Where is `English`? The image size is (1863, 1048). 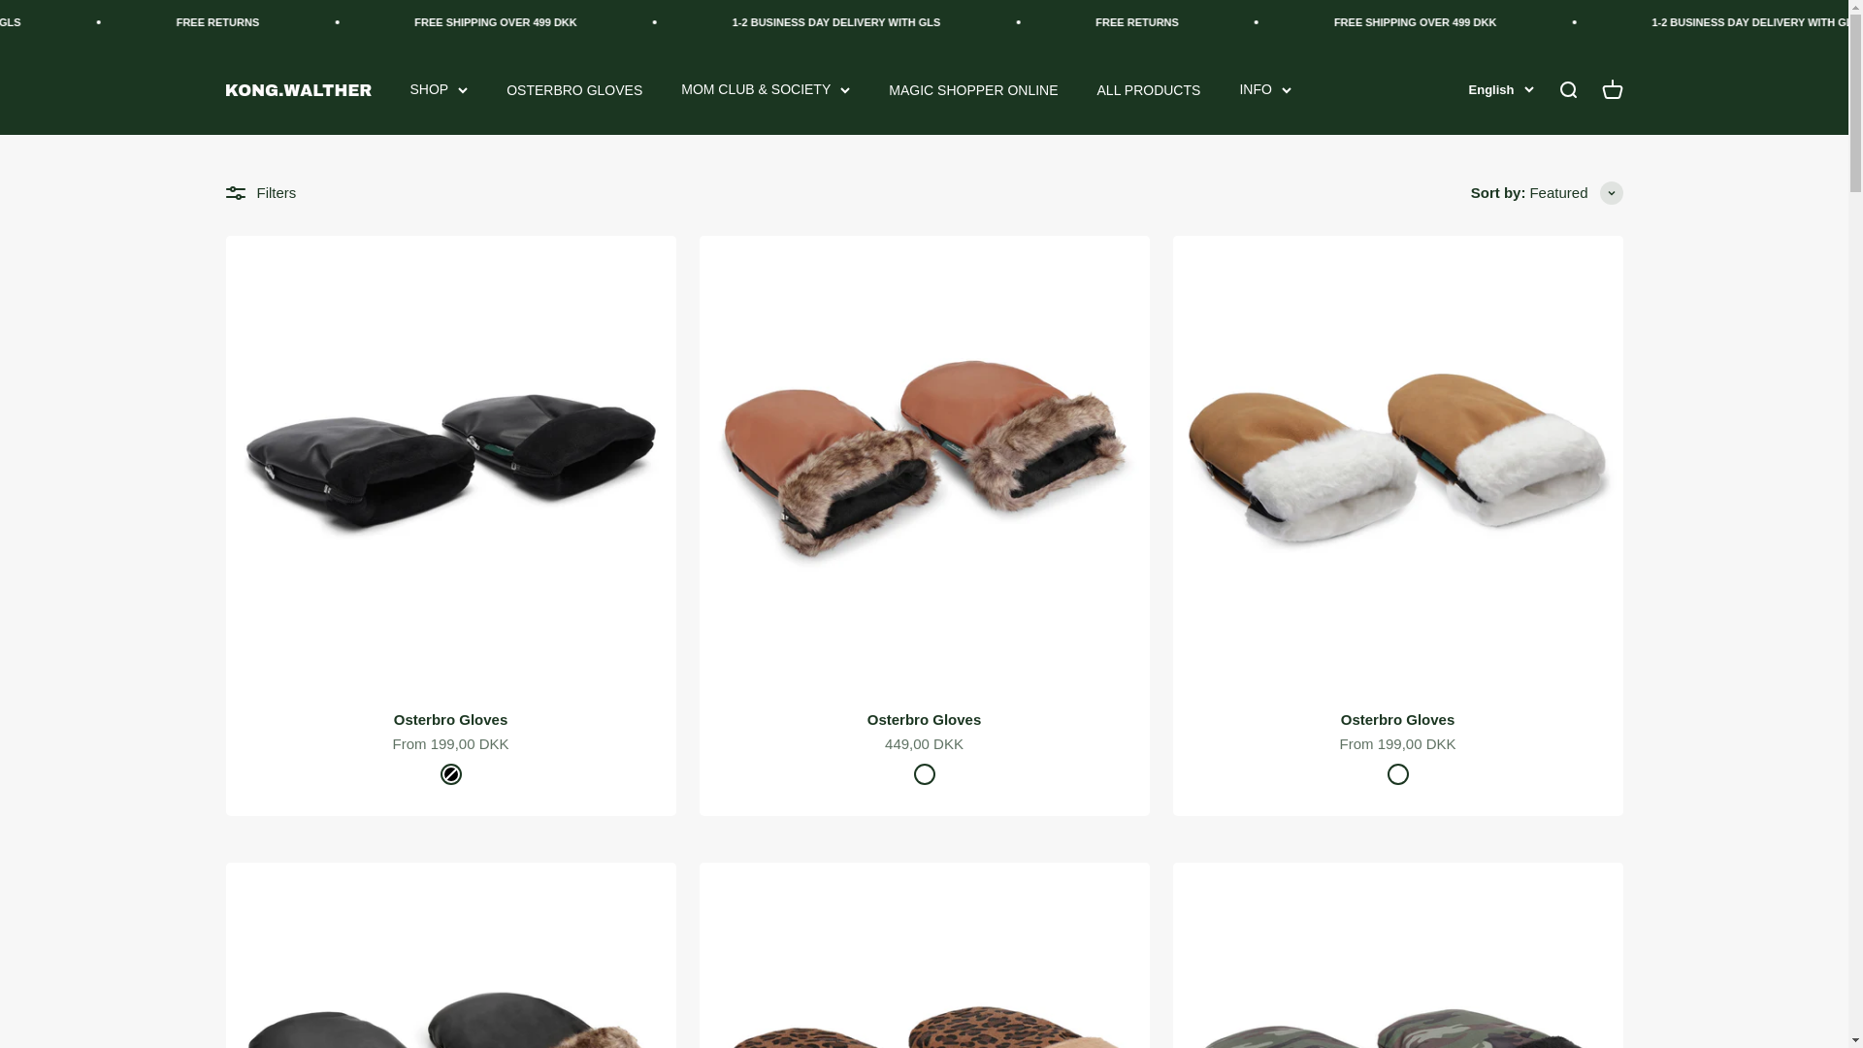
English is located at coordinates (1501, 89).